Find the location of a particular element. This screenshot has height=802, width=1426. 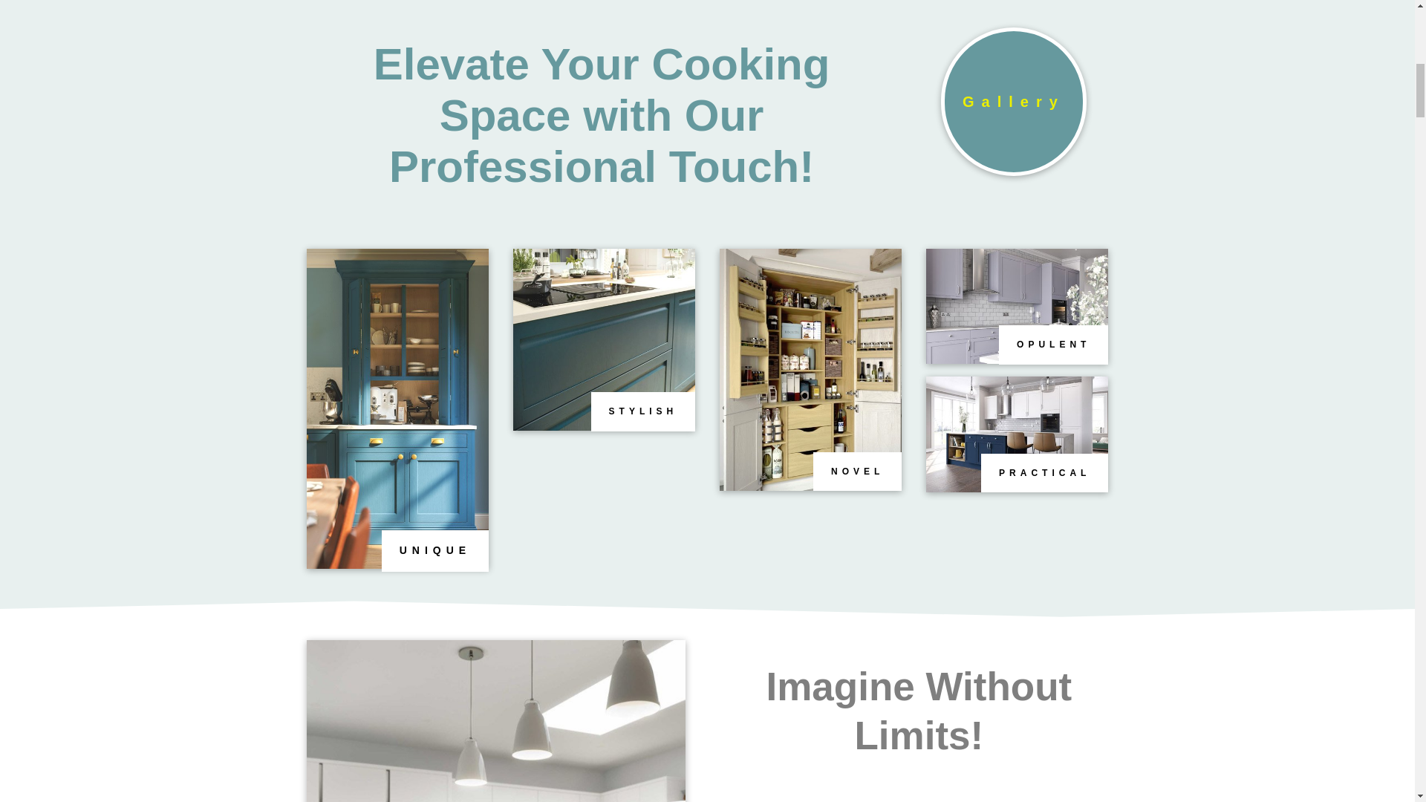

pantry is located at coordinates (811, 369).